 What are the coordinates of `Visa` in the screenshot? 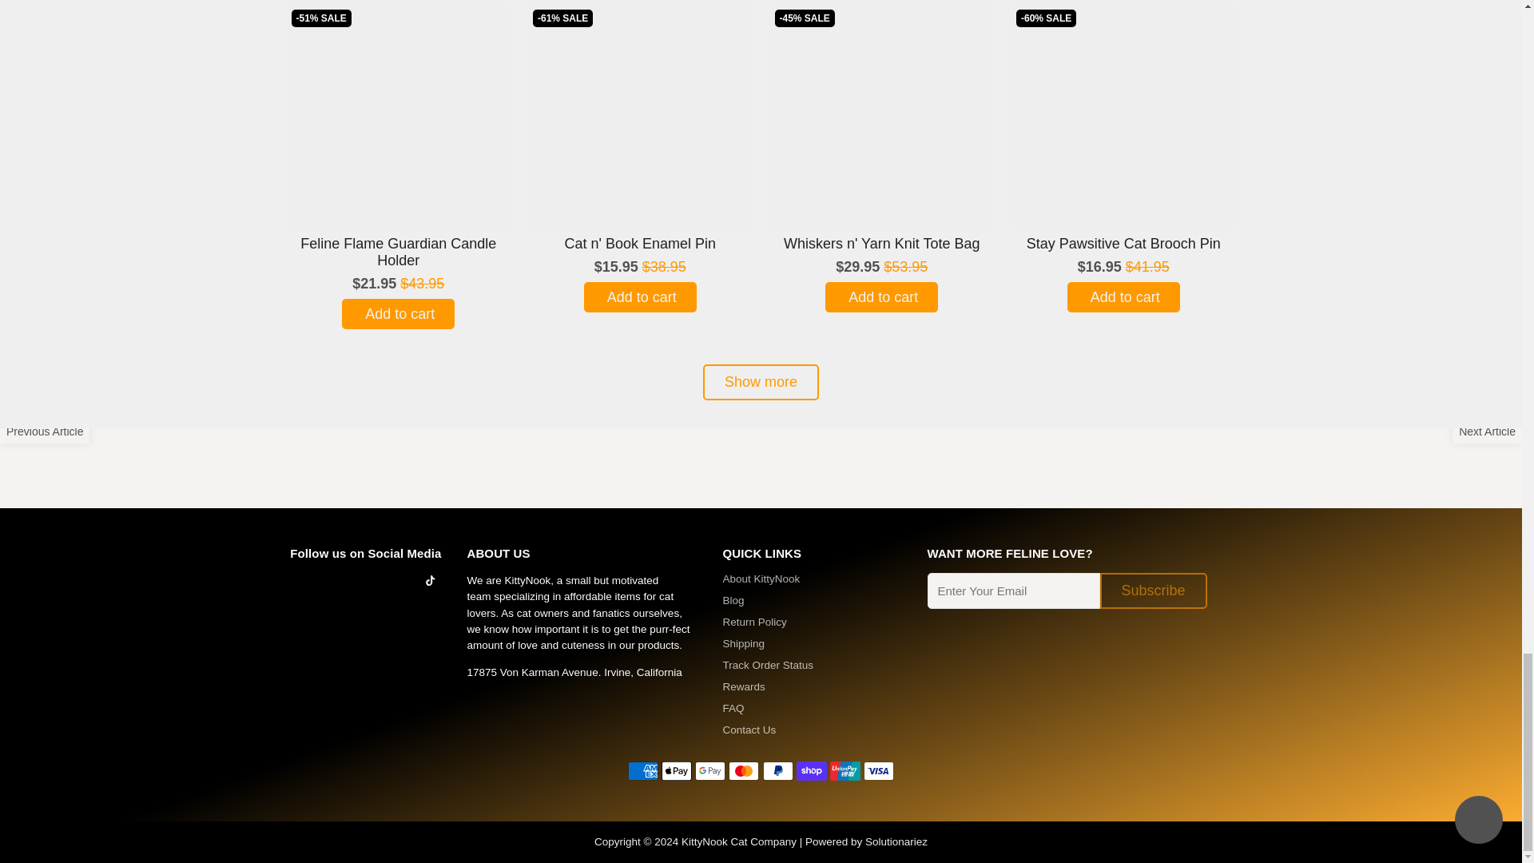 It's located at (879, 770).